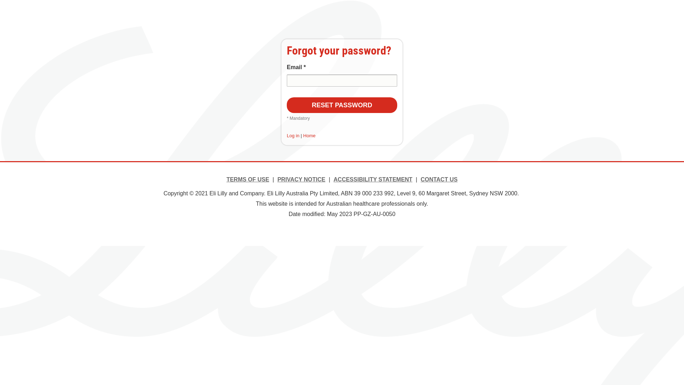  Describe the element at coordinates (309, 135) in the screenshot. I see `Home` at that location.